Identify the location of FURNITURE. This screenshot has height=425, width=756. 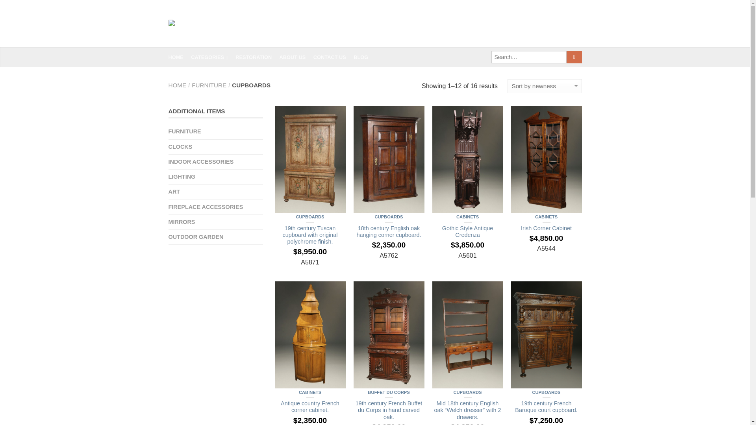
(209, 85).